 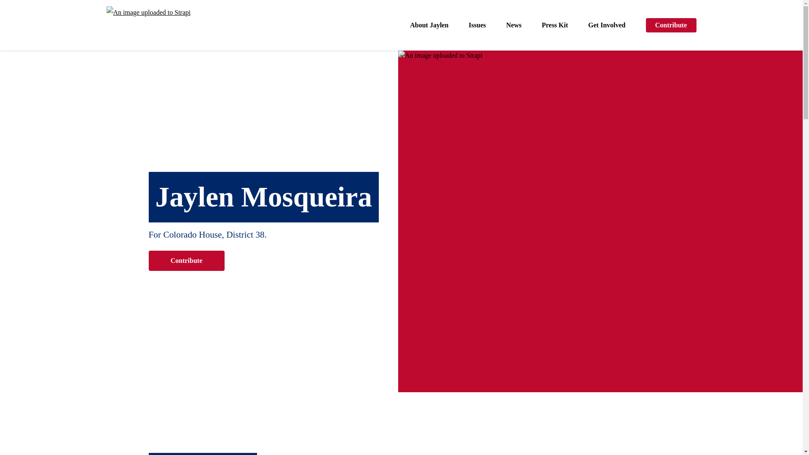 What do you see at coordinates (607, 25) in the screenshot?
I see `Get Involved` at bounding box center [607, 25].